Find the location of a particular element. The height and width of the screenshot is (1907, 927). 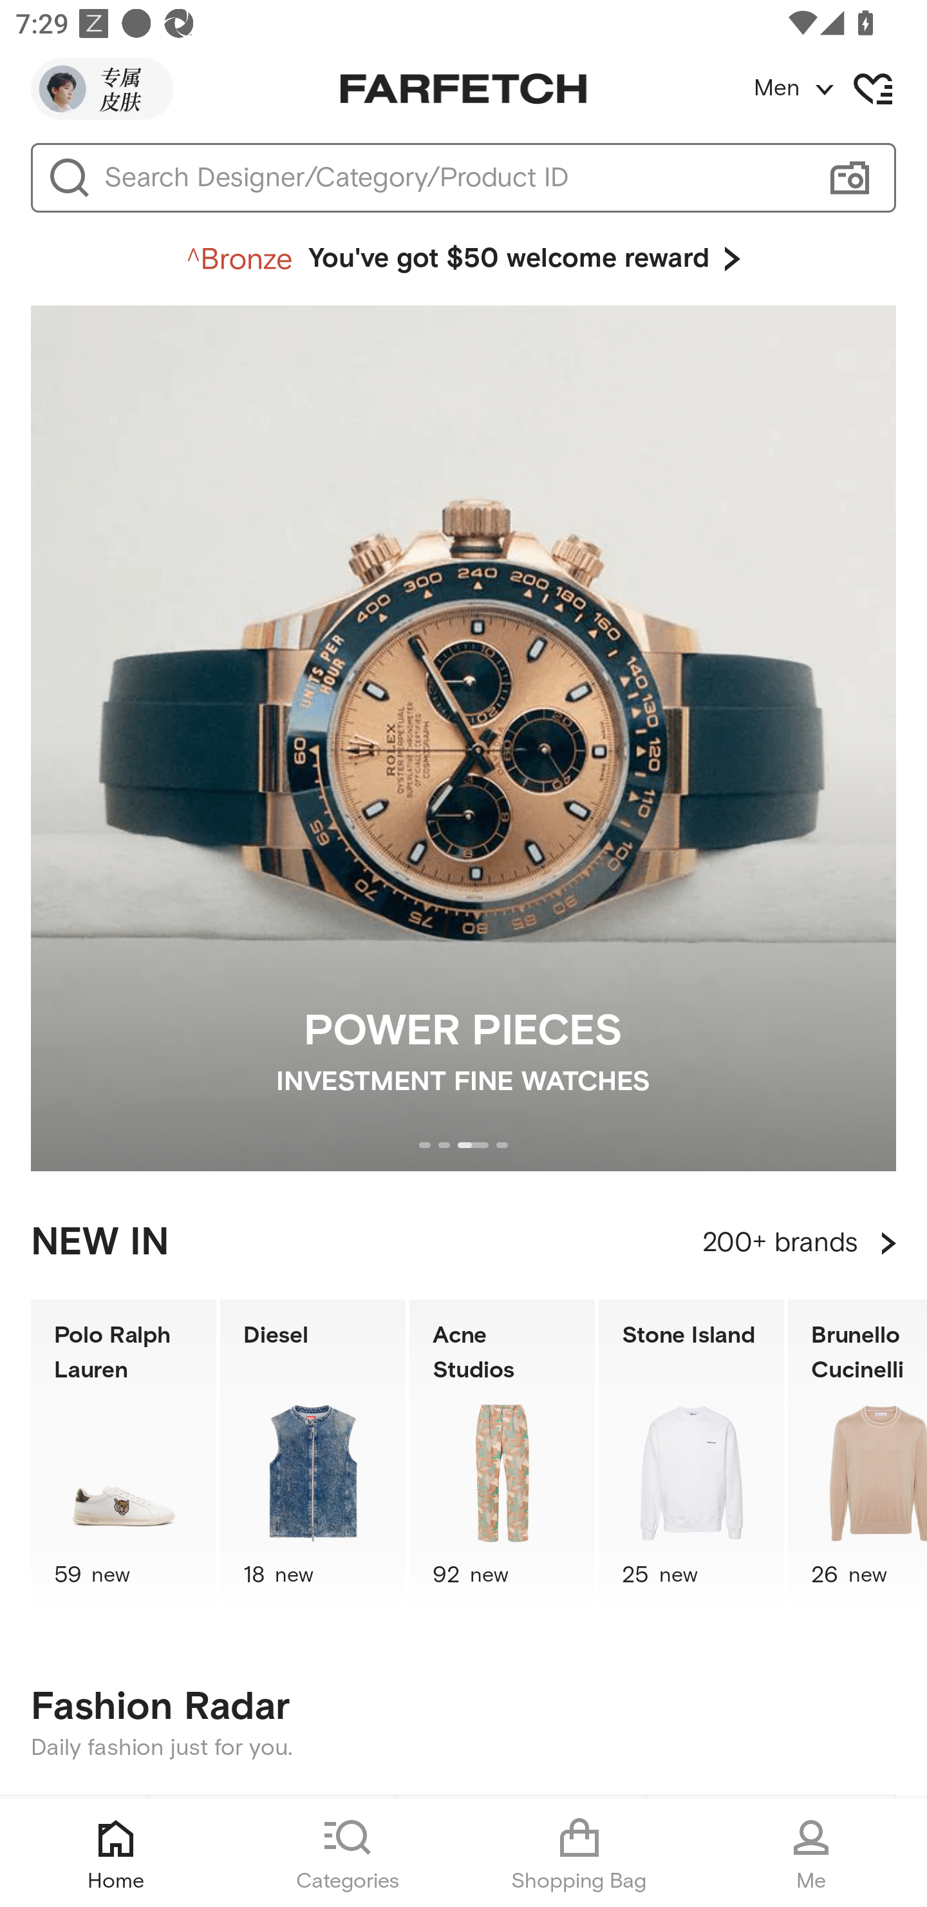

Stone Island 25  new is located at coordinates (691, 1456).